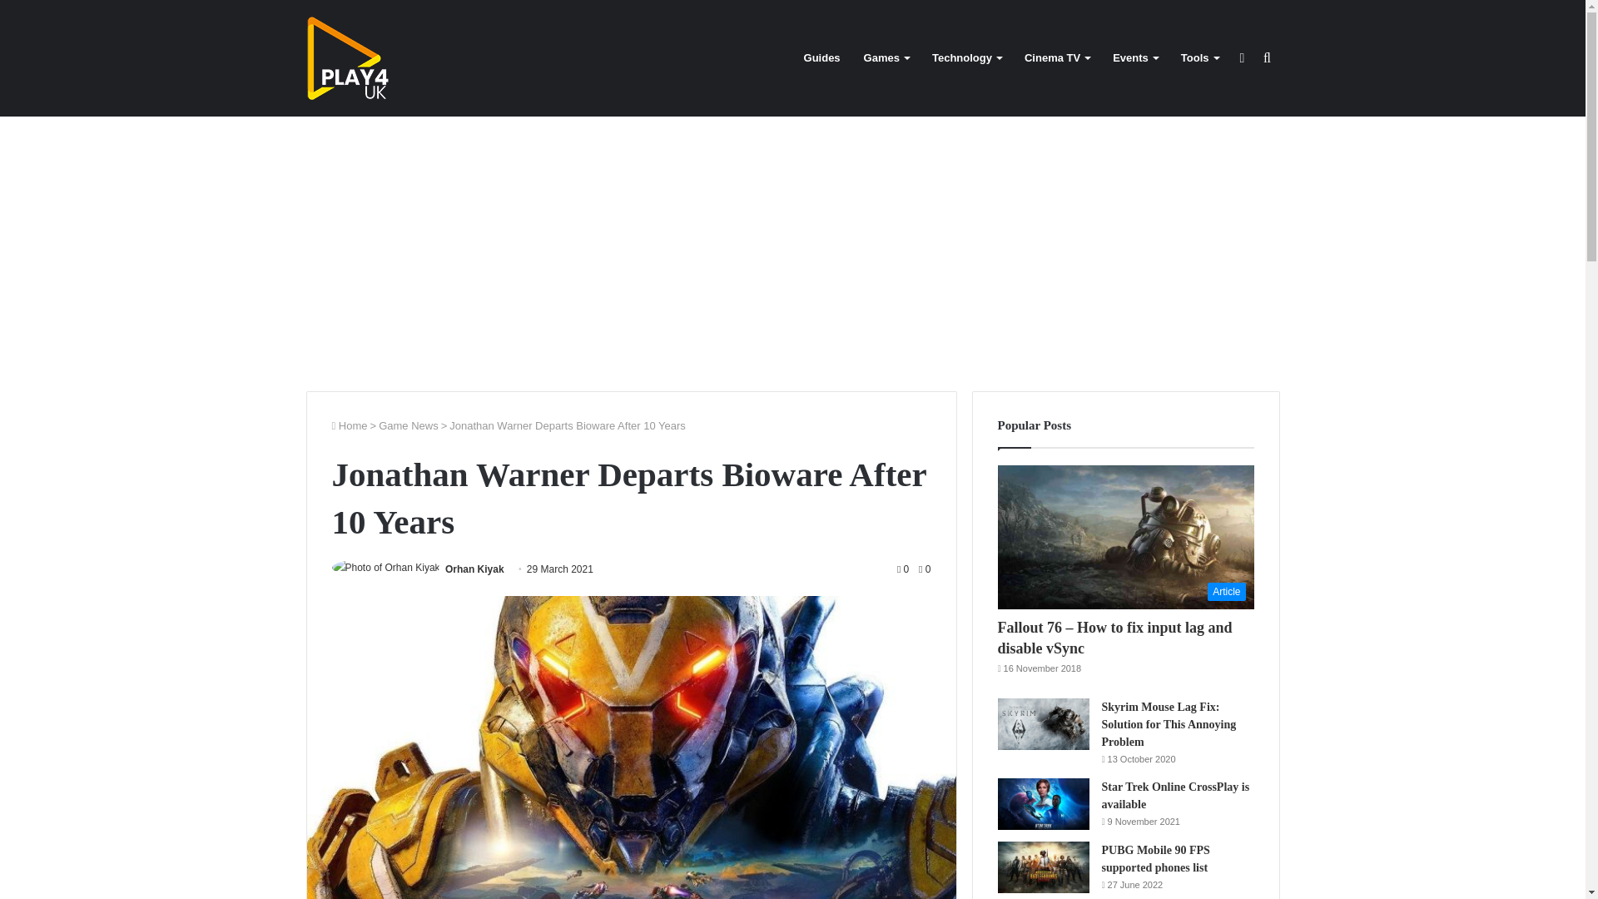 The image size is (1598, 899). I want to click on Orhan Kiyak, so click(474, 569).